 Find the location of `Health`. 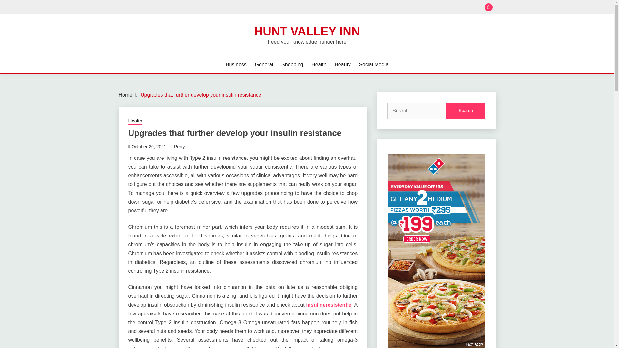

Health is located at coordinates (319, 64).